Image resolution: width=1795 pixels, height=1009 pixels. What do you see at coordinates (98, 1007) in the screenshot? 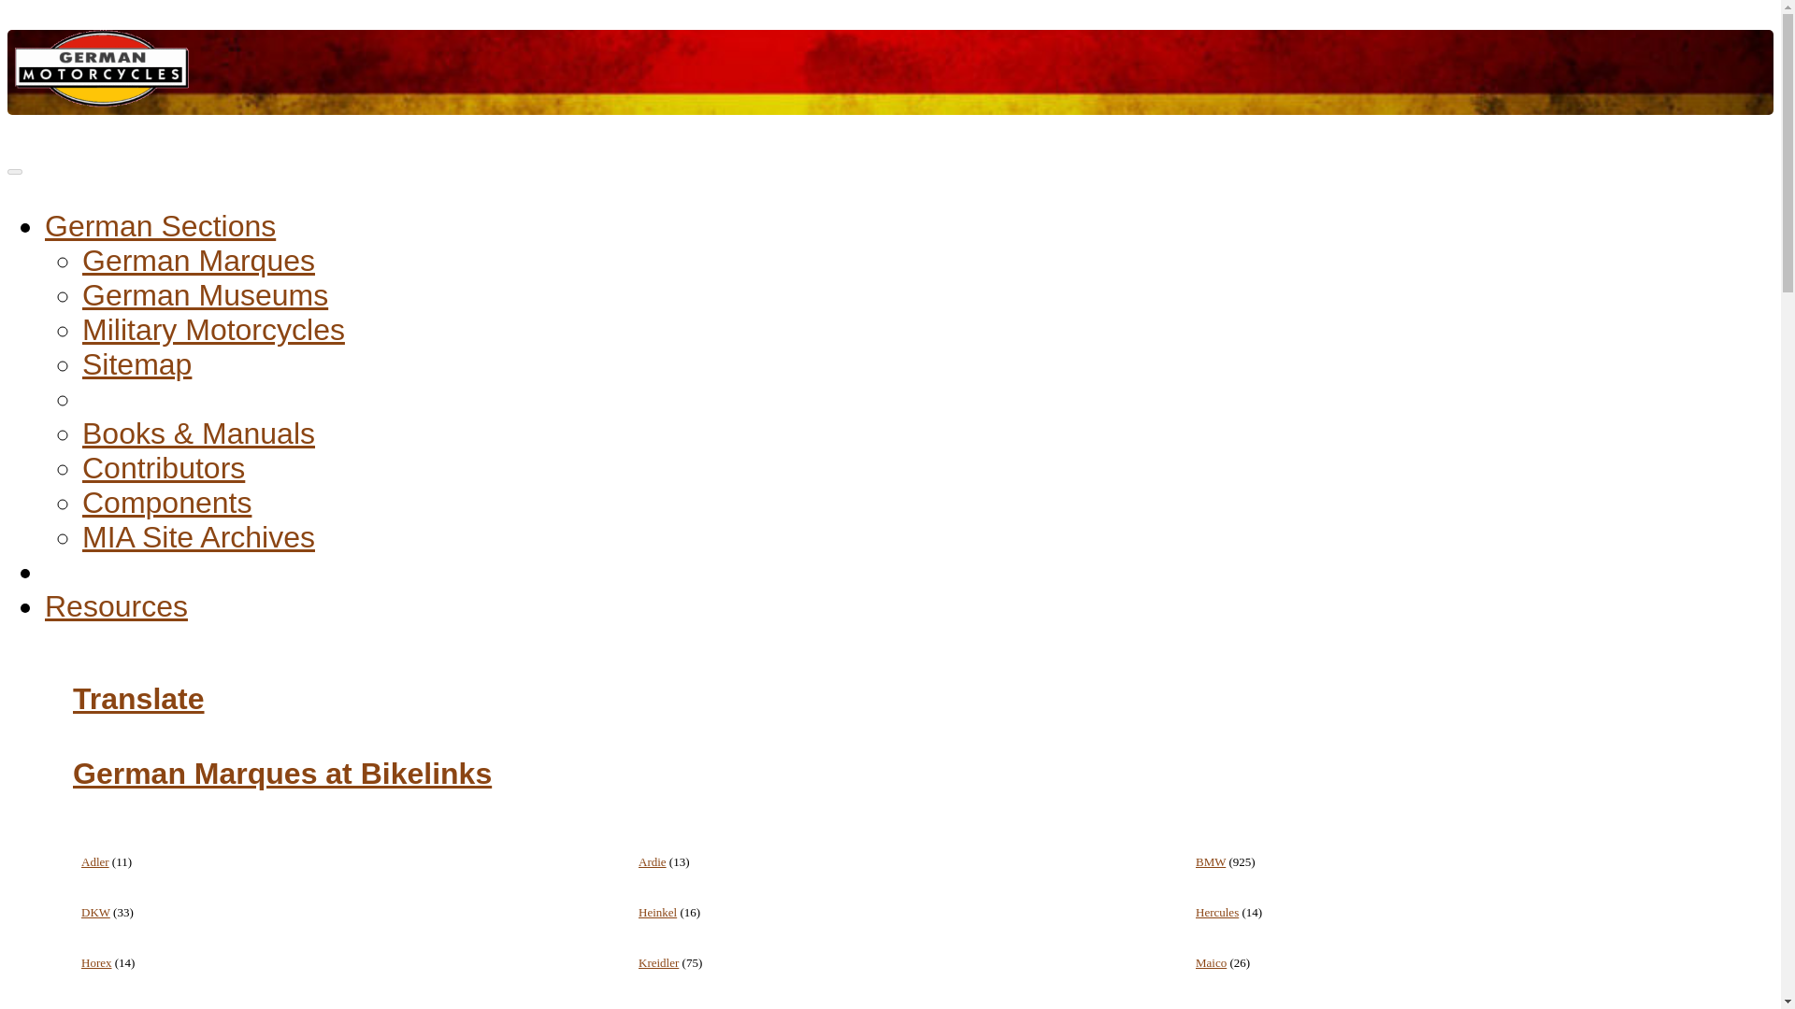
I see `Munch` at bounding box center [98, 1007].